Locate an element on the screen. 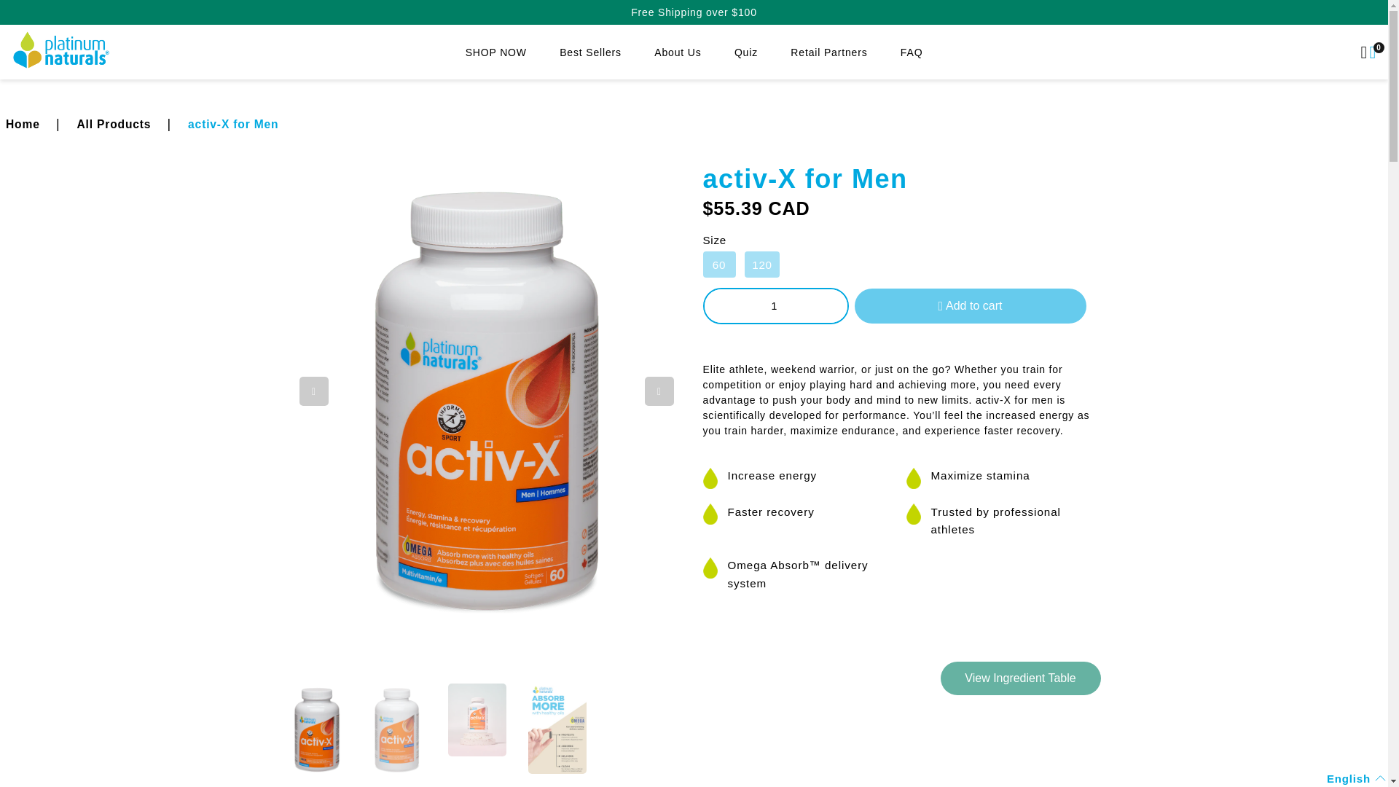  About Us is located at coordinates (678, 52).